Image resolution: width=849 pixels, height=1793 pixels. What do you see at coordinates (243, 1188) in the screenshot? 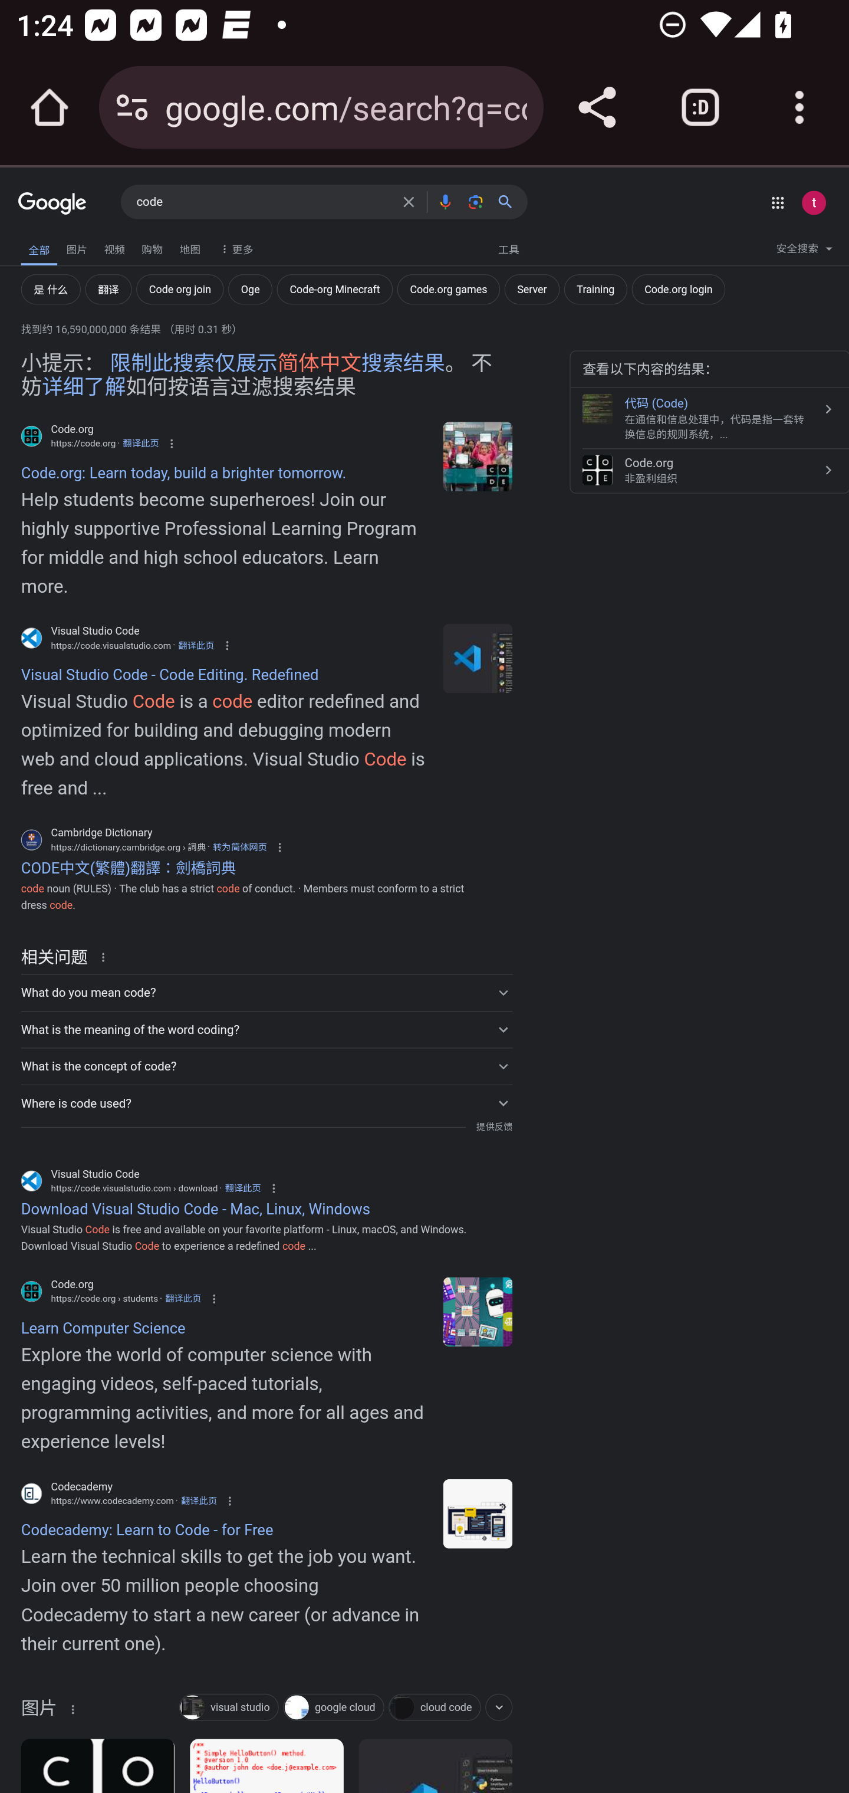
I see `翻译此页` at bounding box center [243, 1188].